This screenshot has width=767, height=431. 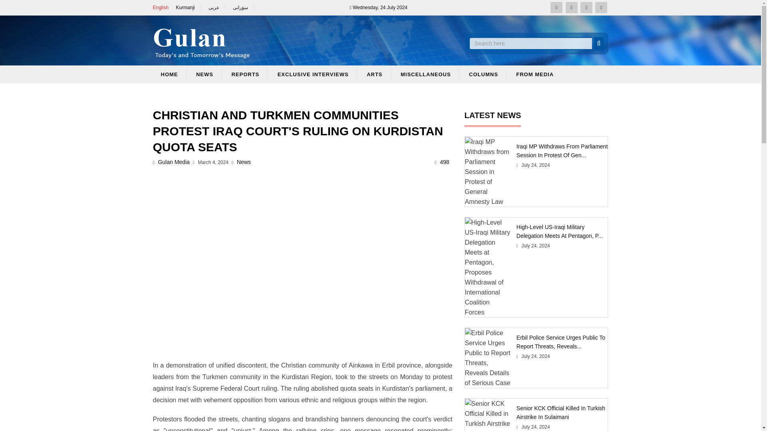 I want to click on ARTS, so click(x=375, y=74).